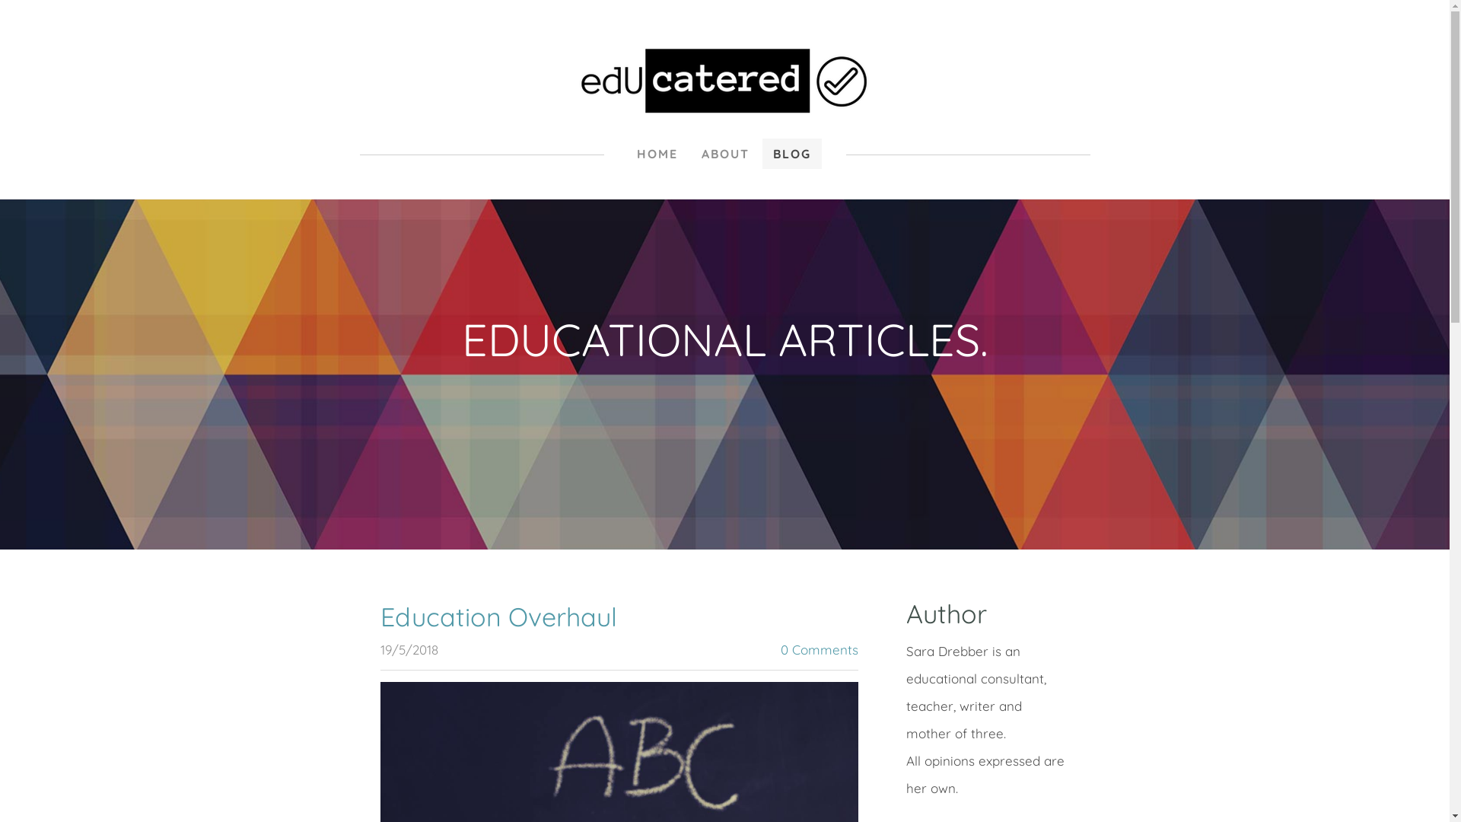 The height and width of the screenshot is (822, 1461). I want to click on 0 Comments, so click(820, 650).